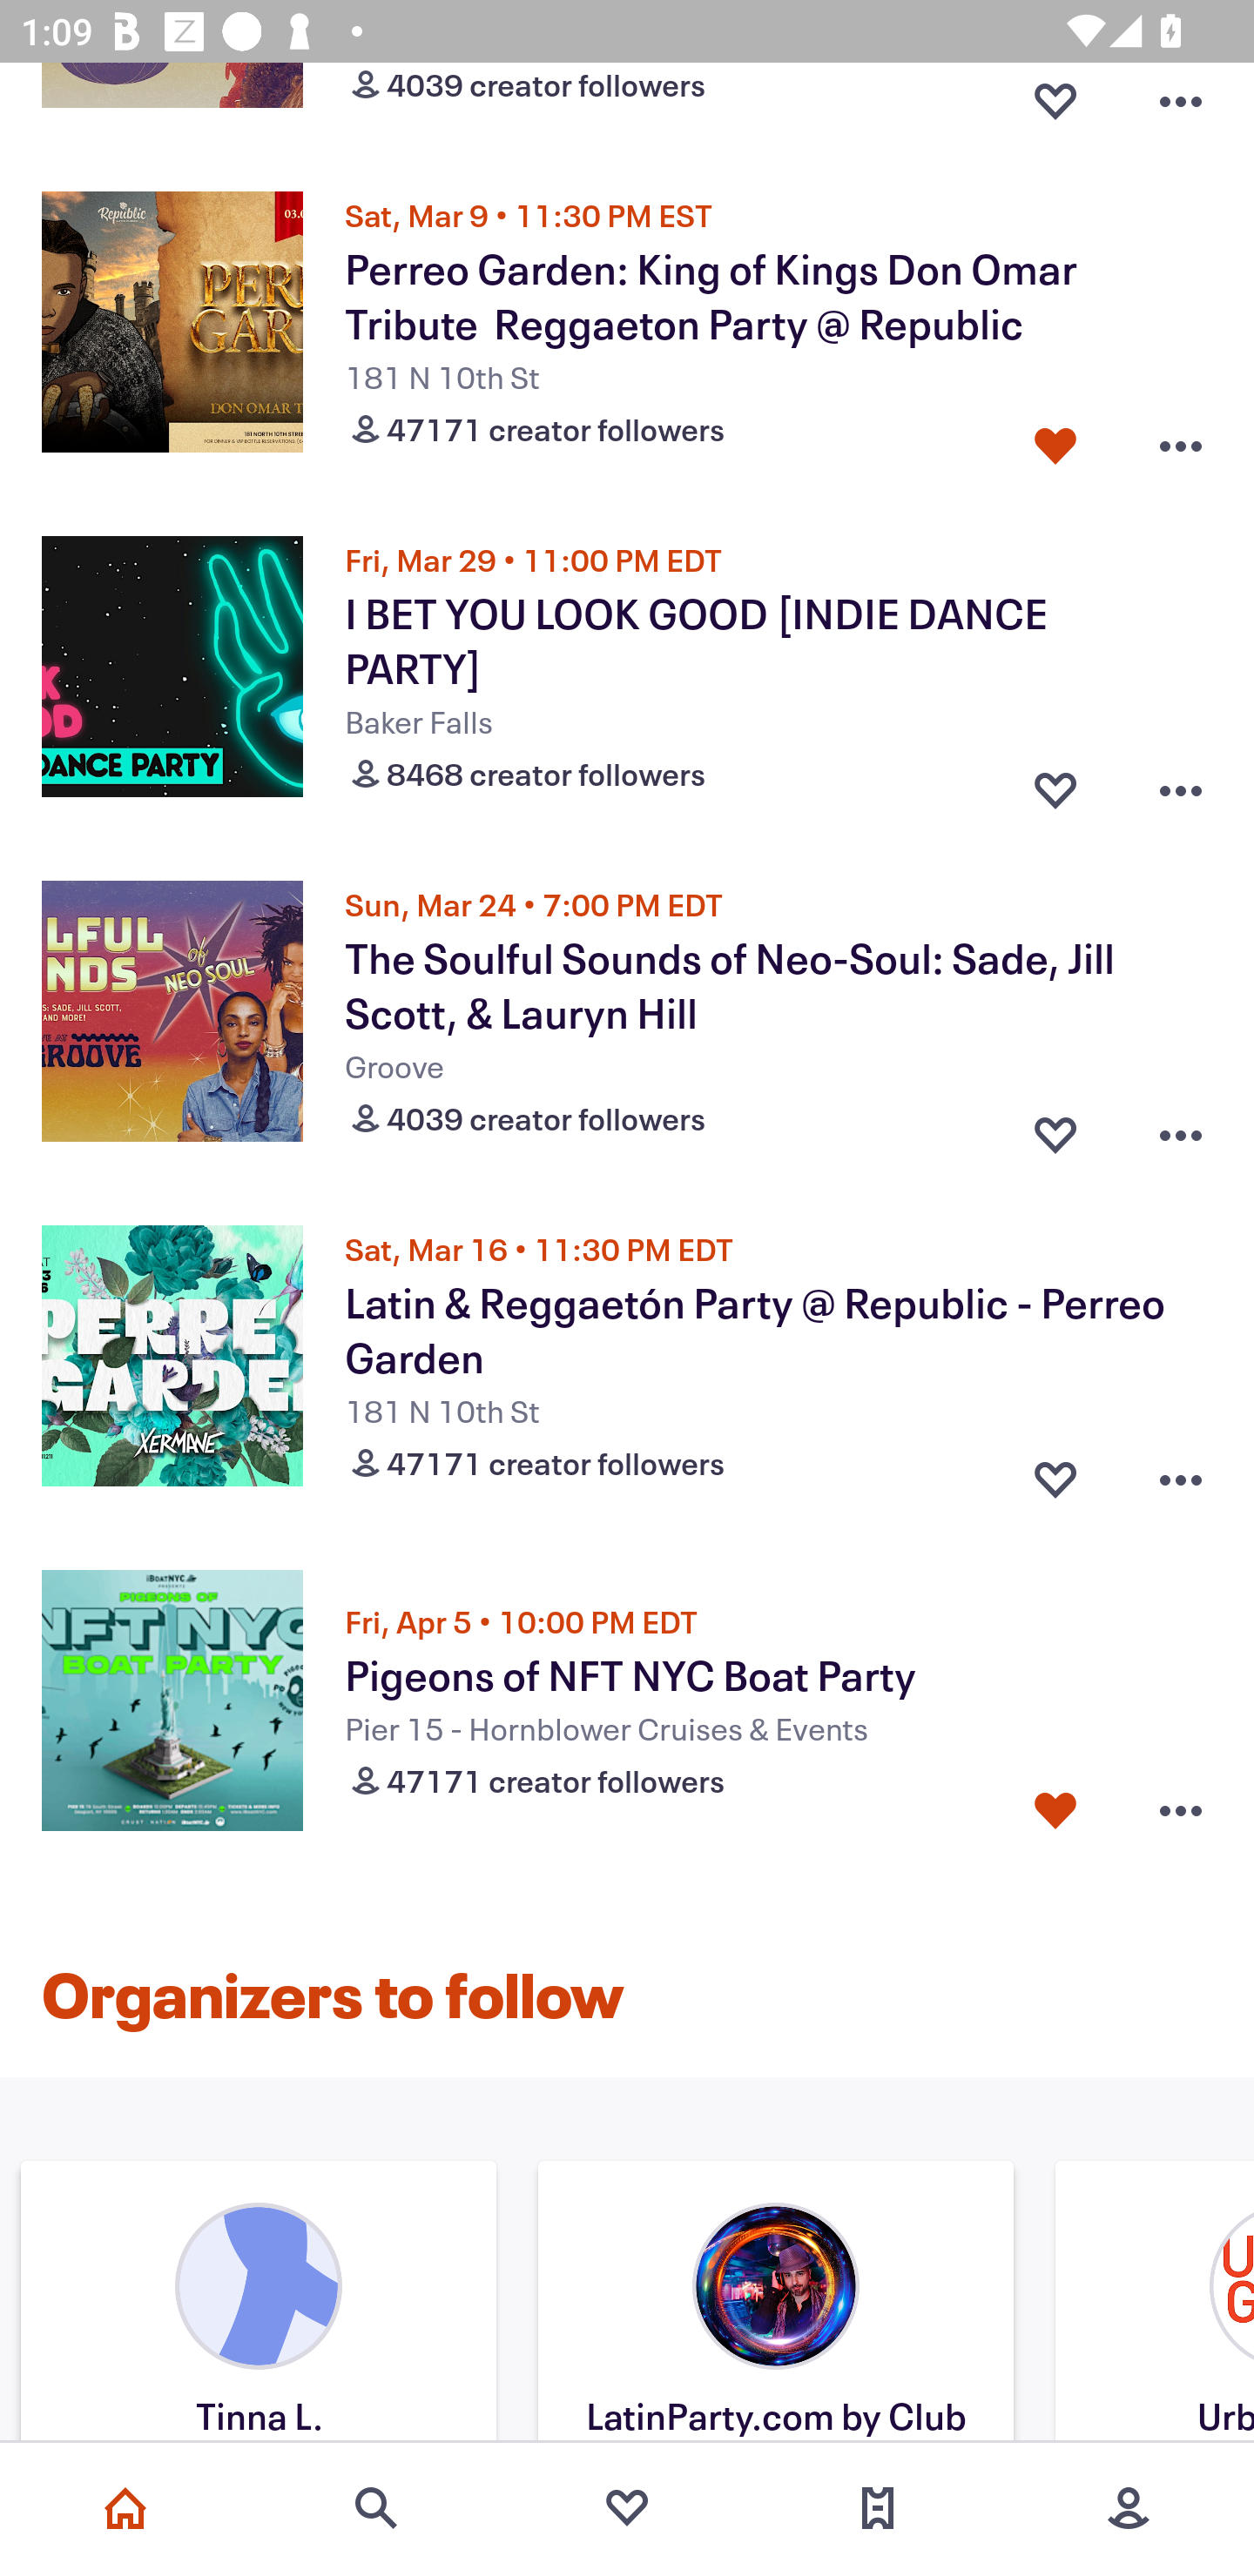 The width and height of the screenshot is (1254, 2576). I want to click on Tickets, so click(878, 2508).